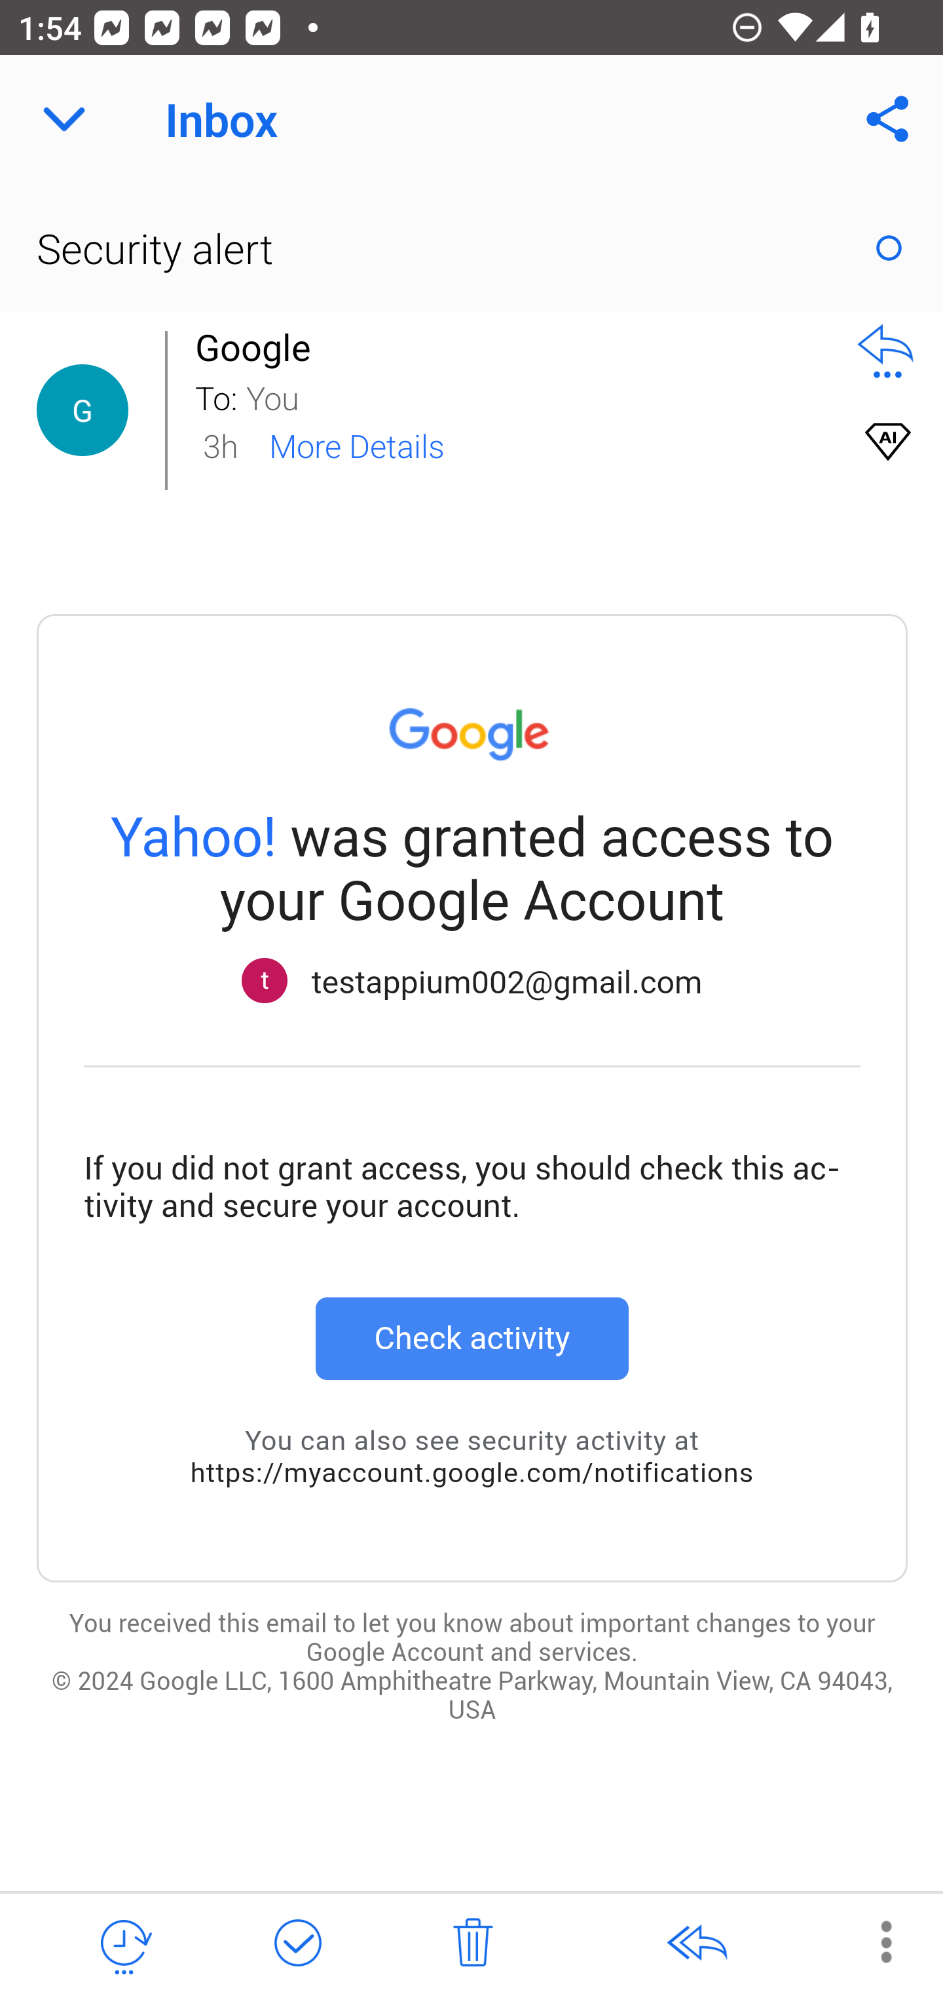 The width and height of the screenshot is (943, 1992). Describe the element at coordinates (696, 1944) in the screenshot. I see `Reply All` at that location.